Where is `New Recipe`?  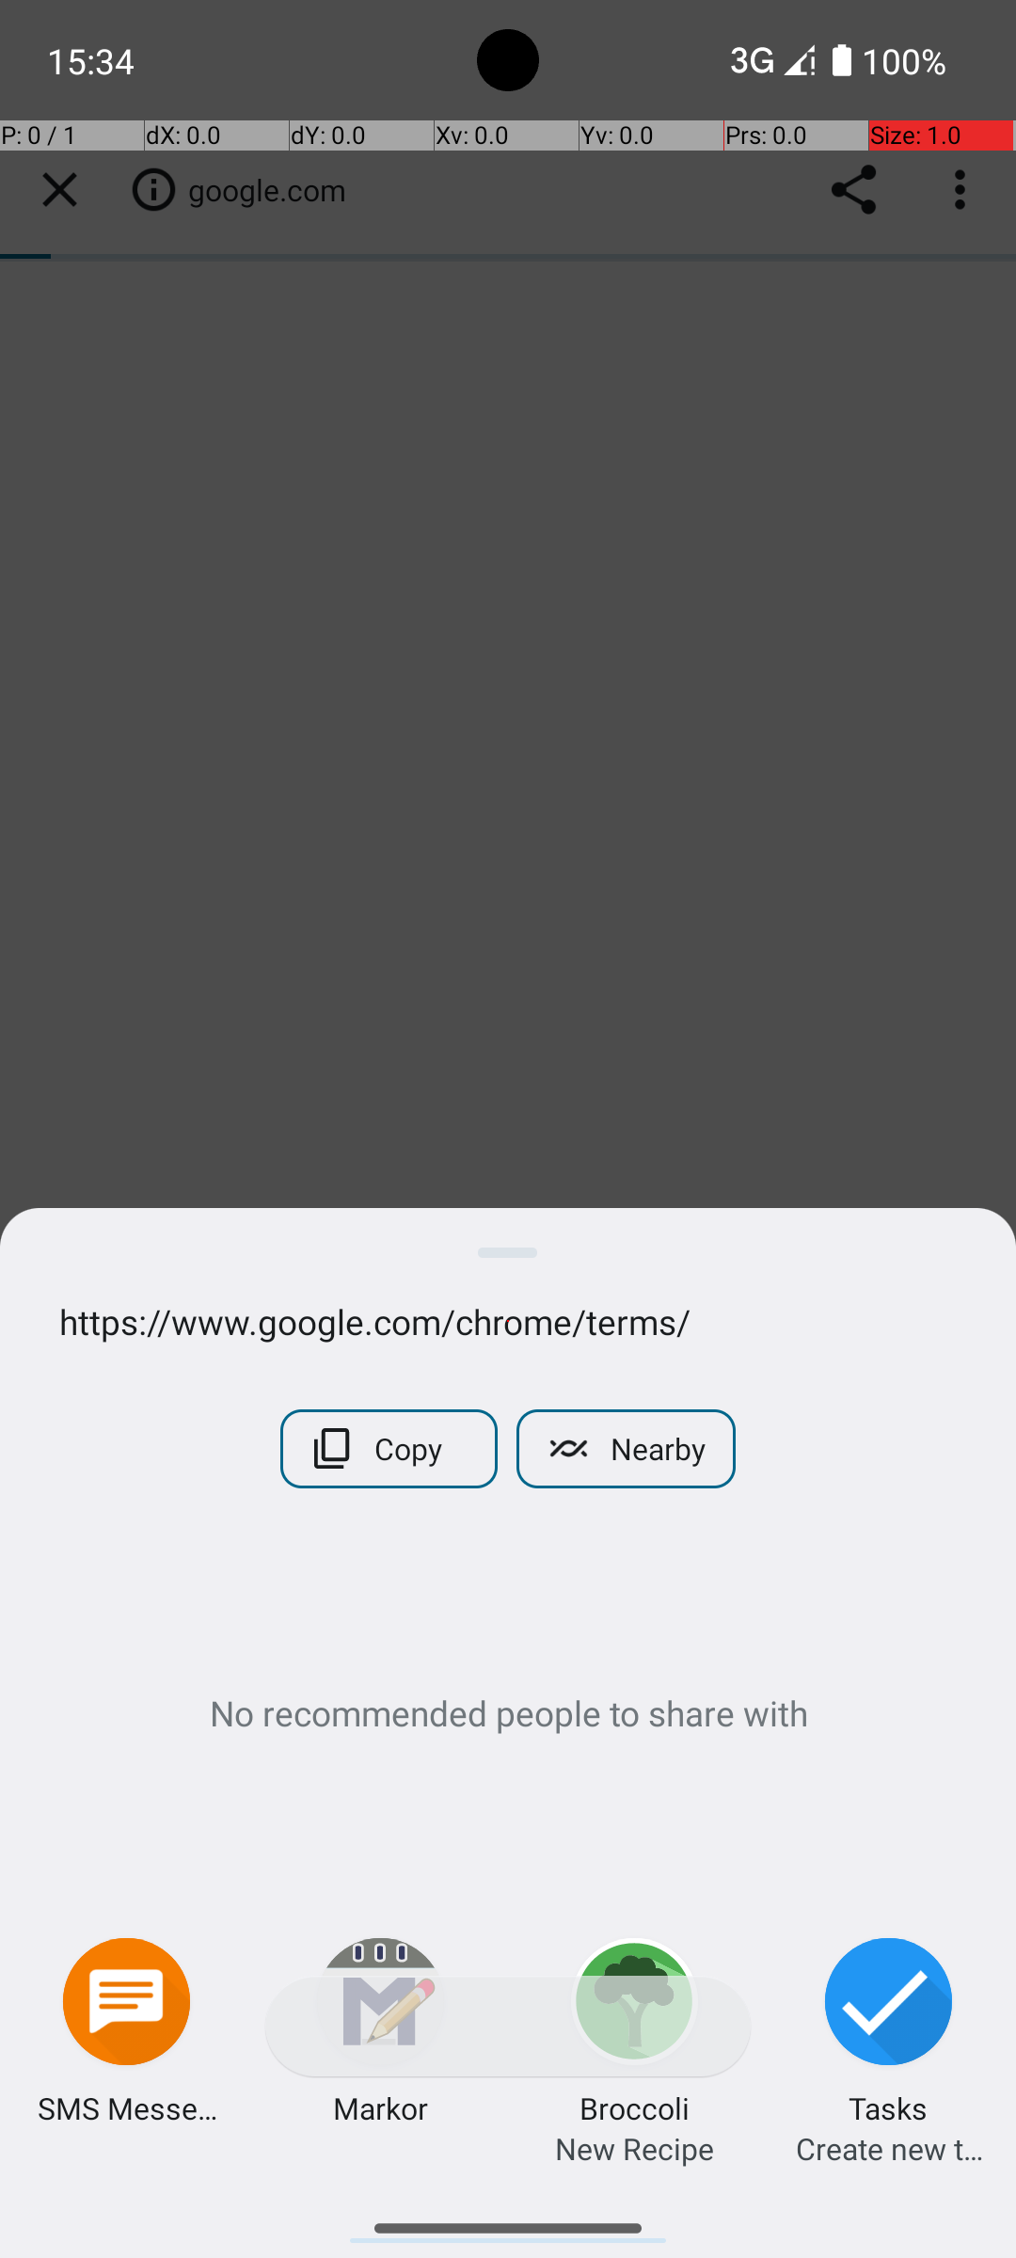
New Recipe is located at coordinates (634, 2149).